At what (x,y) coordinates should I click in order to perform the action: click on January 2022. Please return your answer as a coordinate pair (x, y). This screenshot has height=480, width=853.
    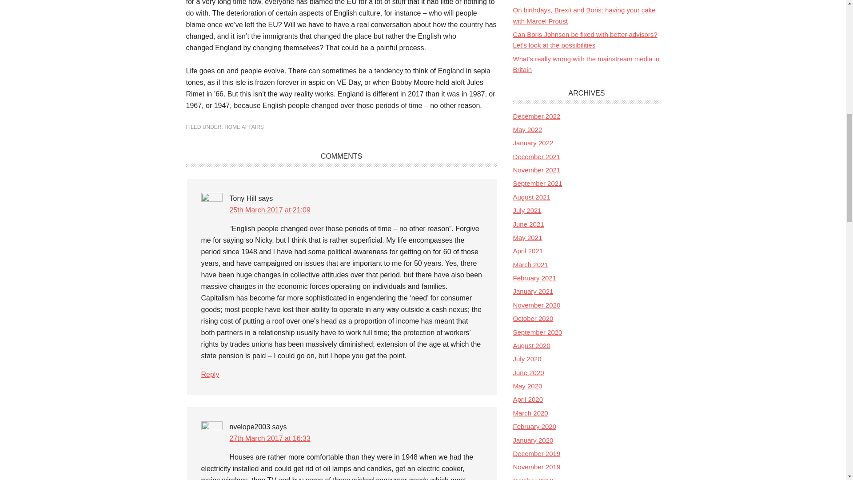
    Looking at the image, I should click on (532, 143).